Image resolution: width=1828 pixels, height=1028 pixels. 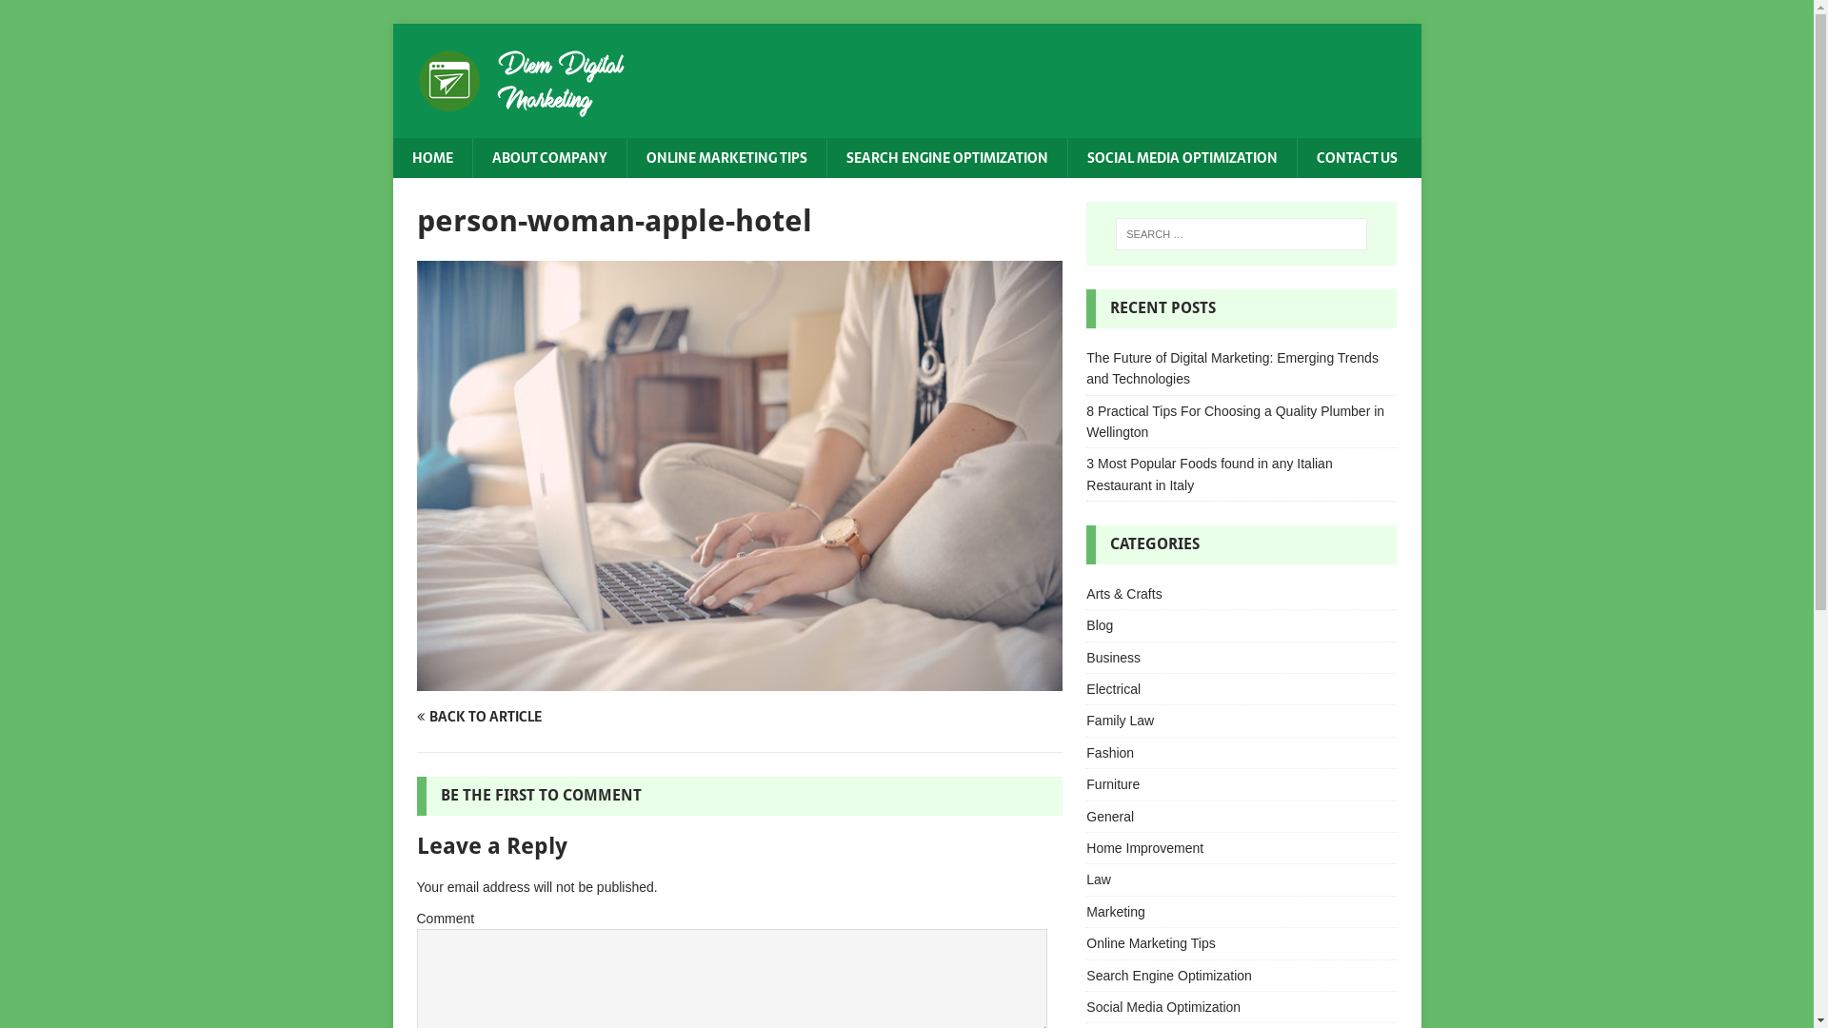 What do you see at coordinates (1242, 689) in the screenshot?
I see `Electrical` at bounding box center [1242, 689].